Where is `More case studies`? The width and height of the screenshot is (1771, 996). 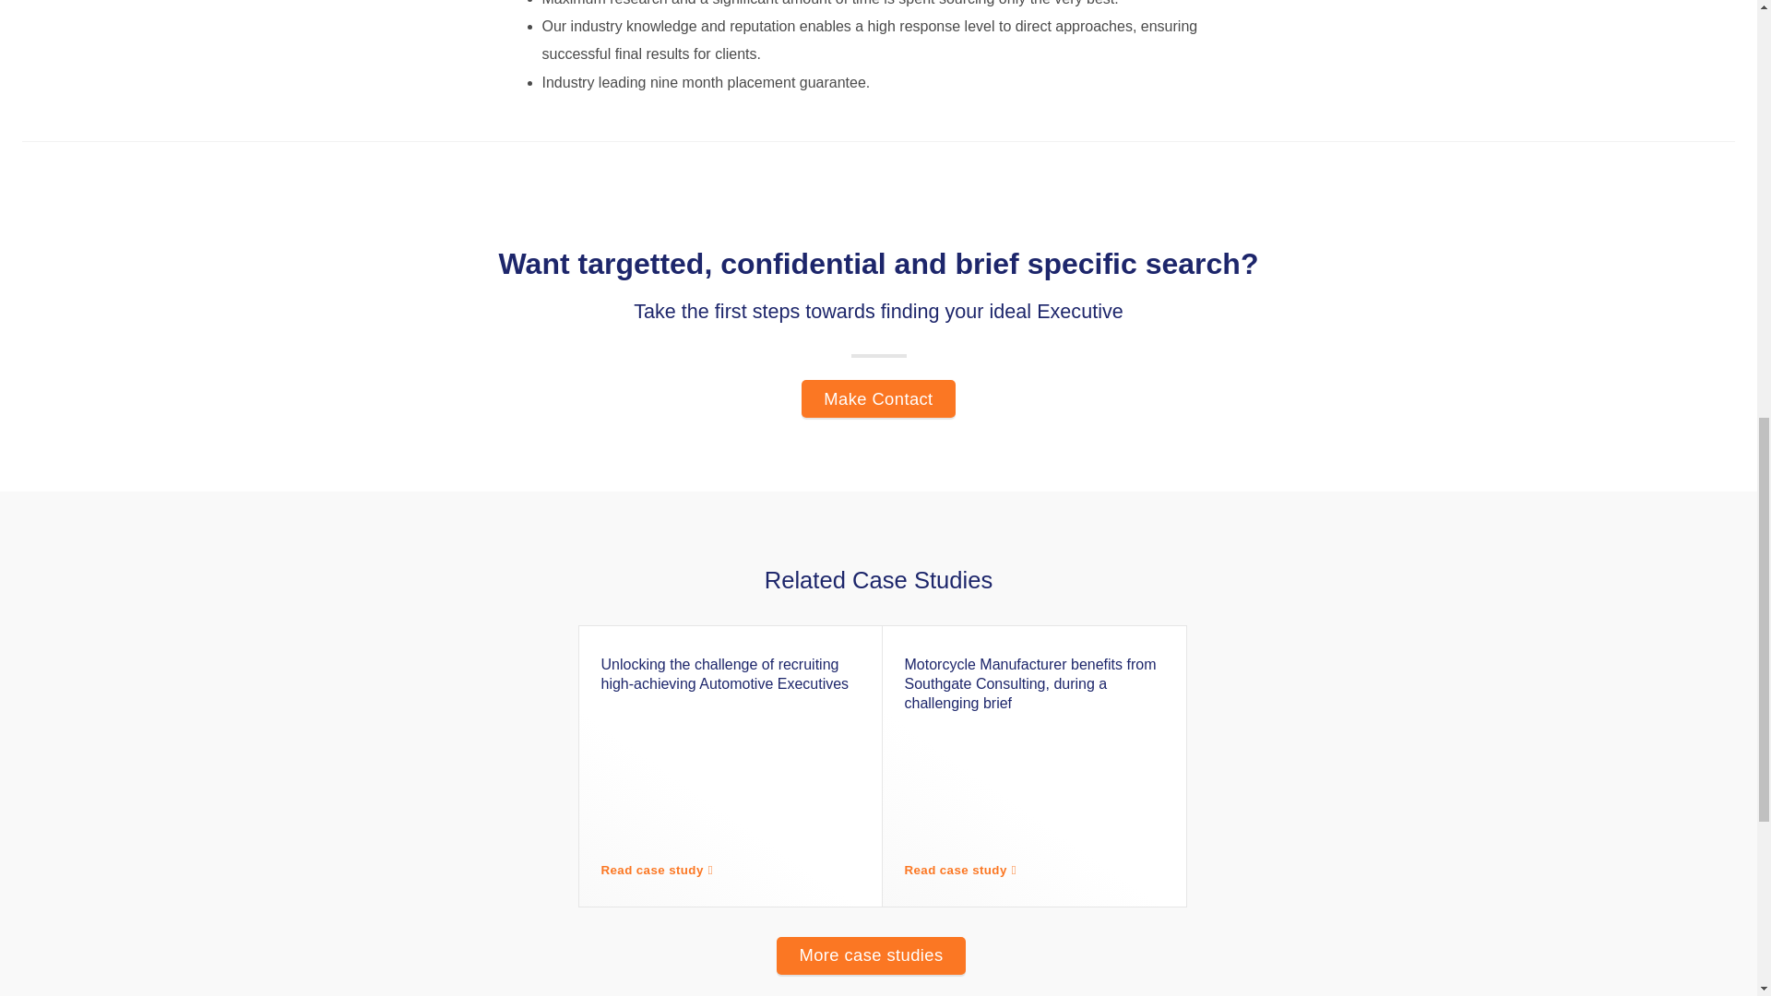 More case studies is located at coordinates (871, 955).